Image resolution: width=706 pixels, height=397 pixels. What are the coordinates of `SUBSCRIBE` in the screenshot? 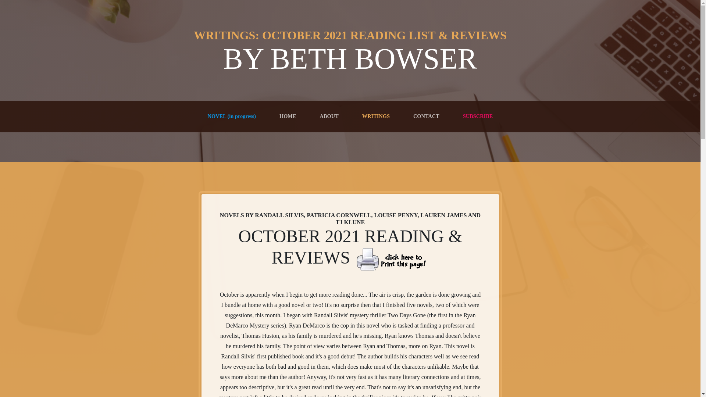 It's located at (478, 116).